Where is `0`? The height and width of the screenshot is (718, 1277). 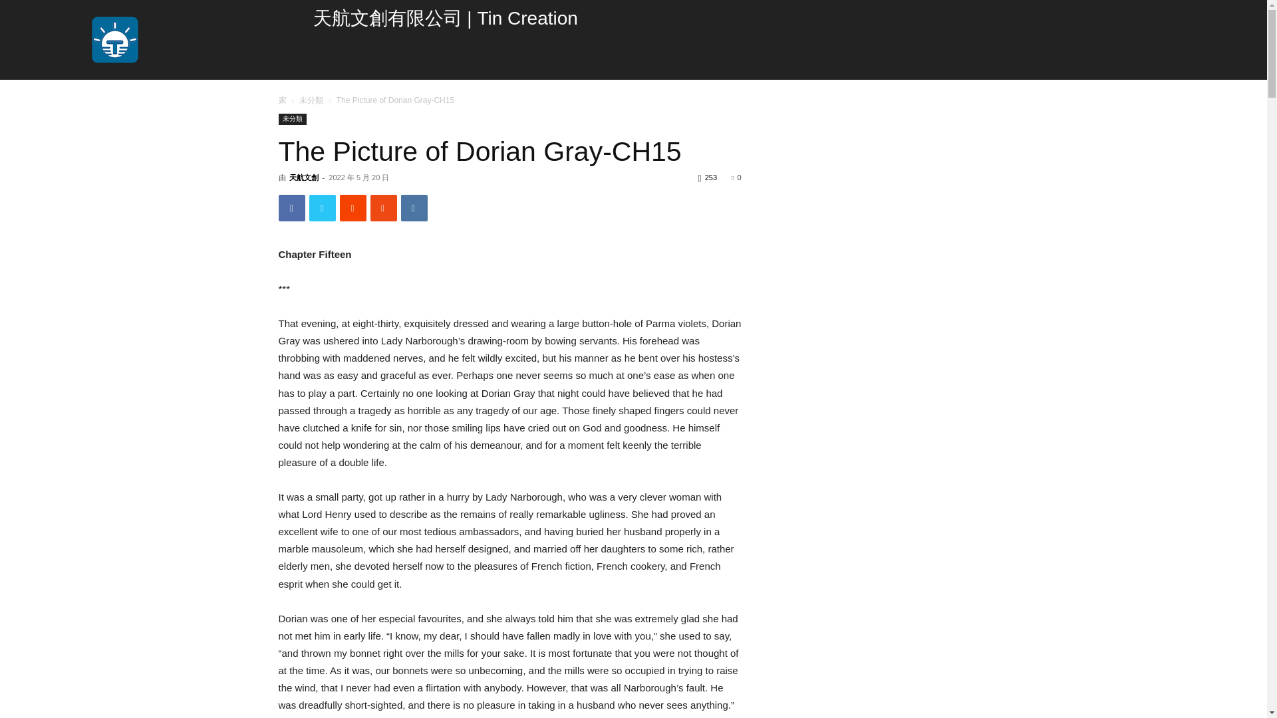
0 is located at coordinates (736, 178).